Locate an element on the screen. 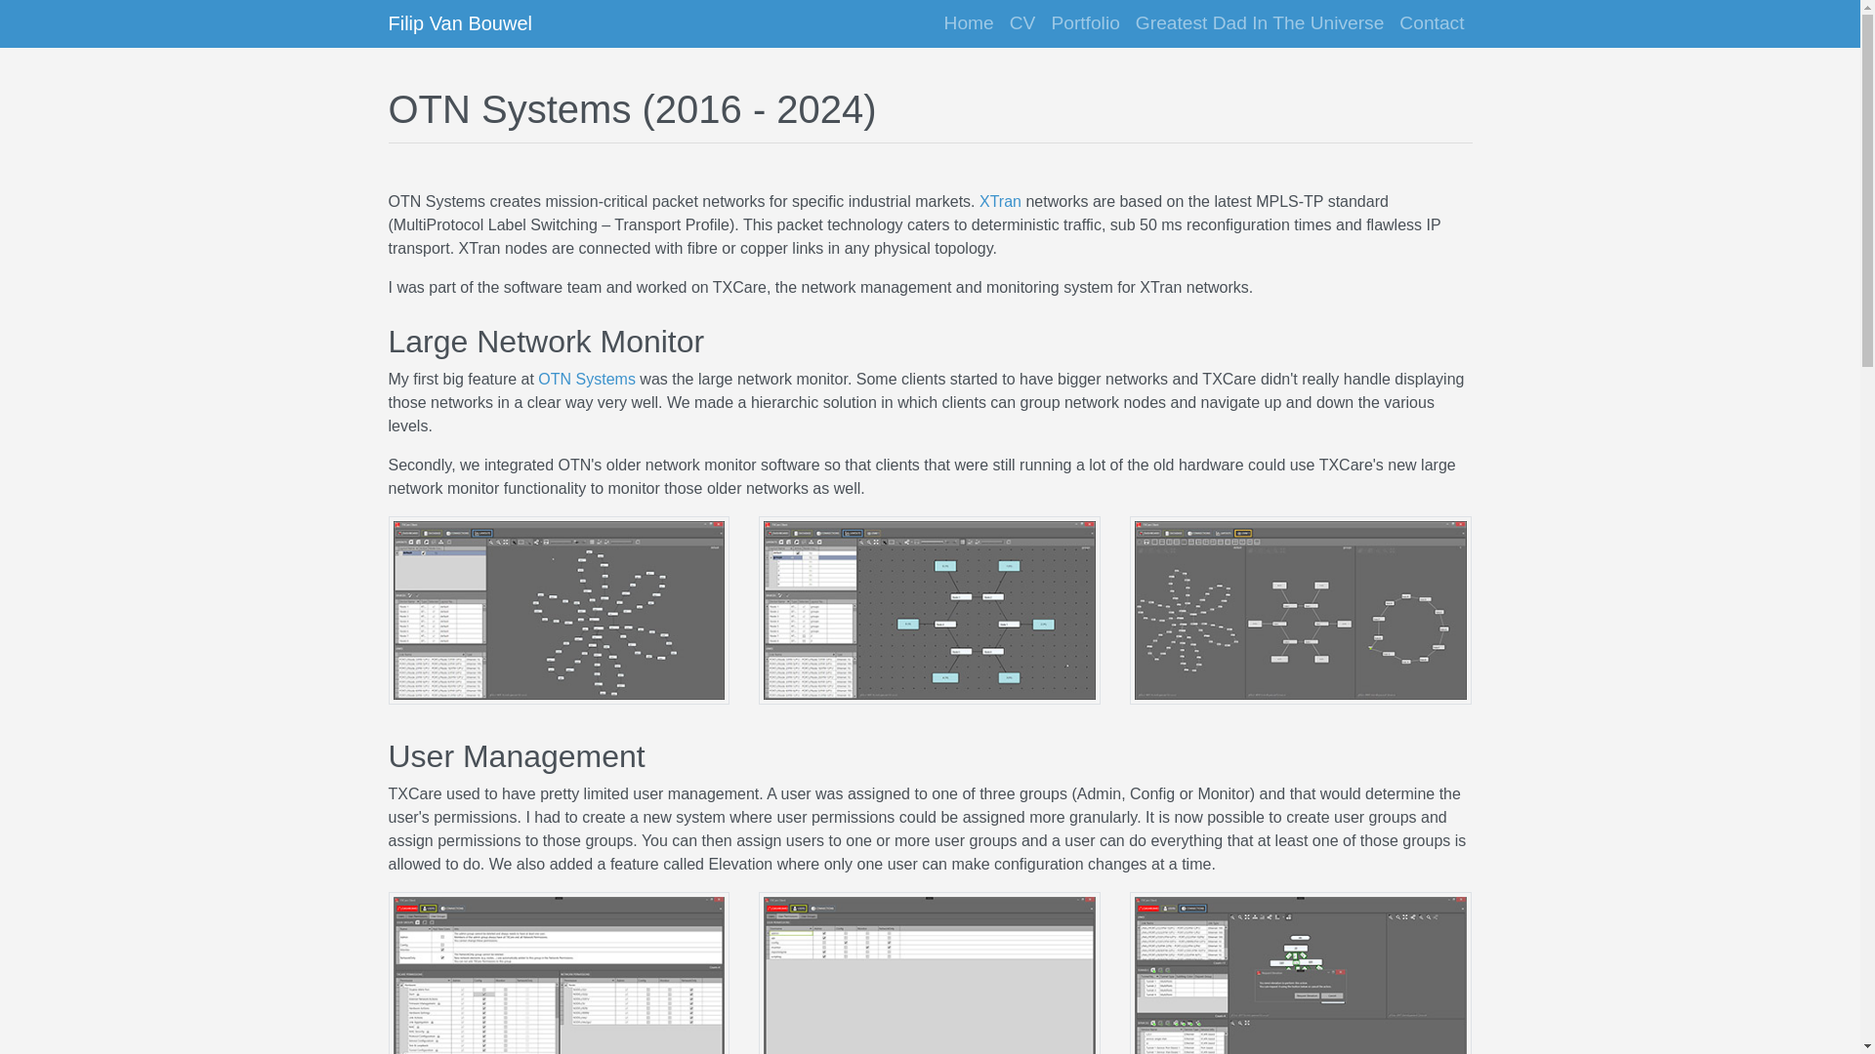 This screenshot has width=1875, height=1054. XTran is located at coordinates (1000, 201).